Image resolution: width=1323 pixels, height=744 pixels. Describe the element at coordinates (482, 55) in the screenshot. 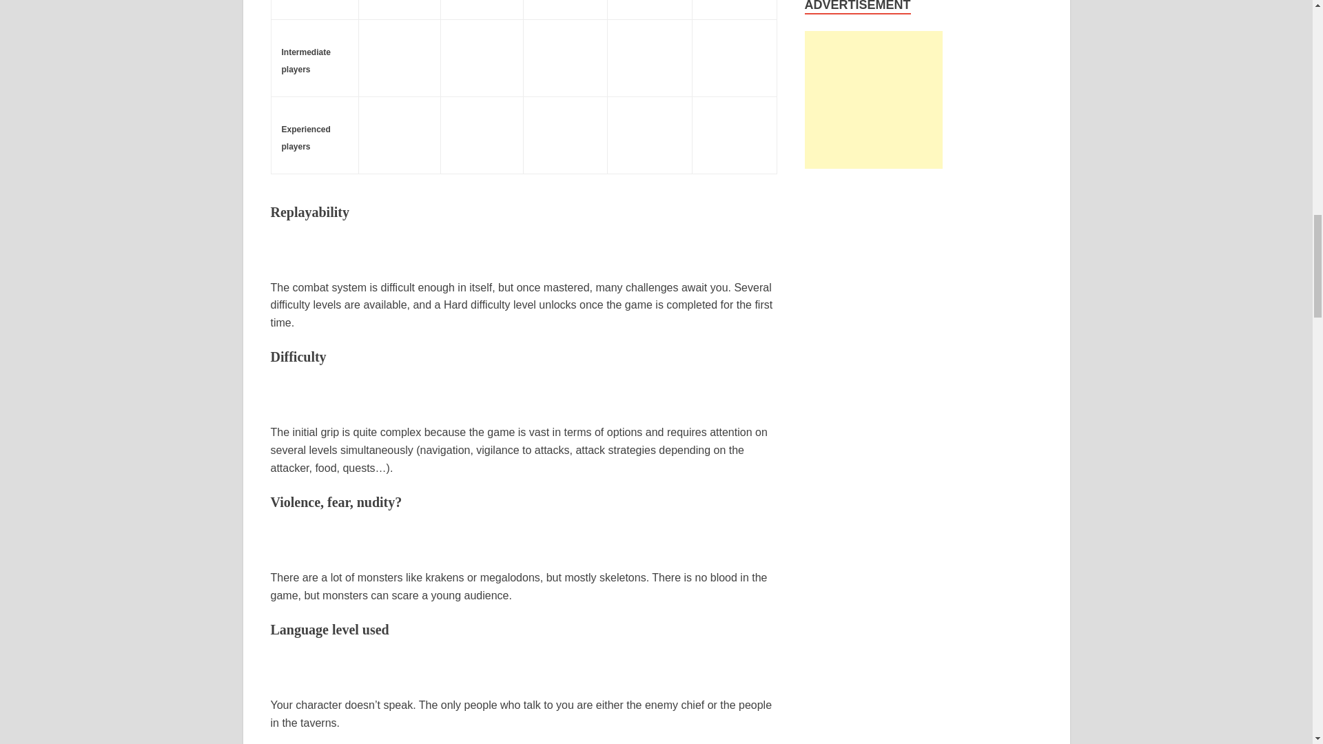

I see `Review: Sea of Thieves 3` at that location.